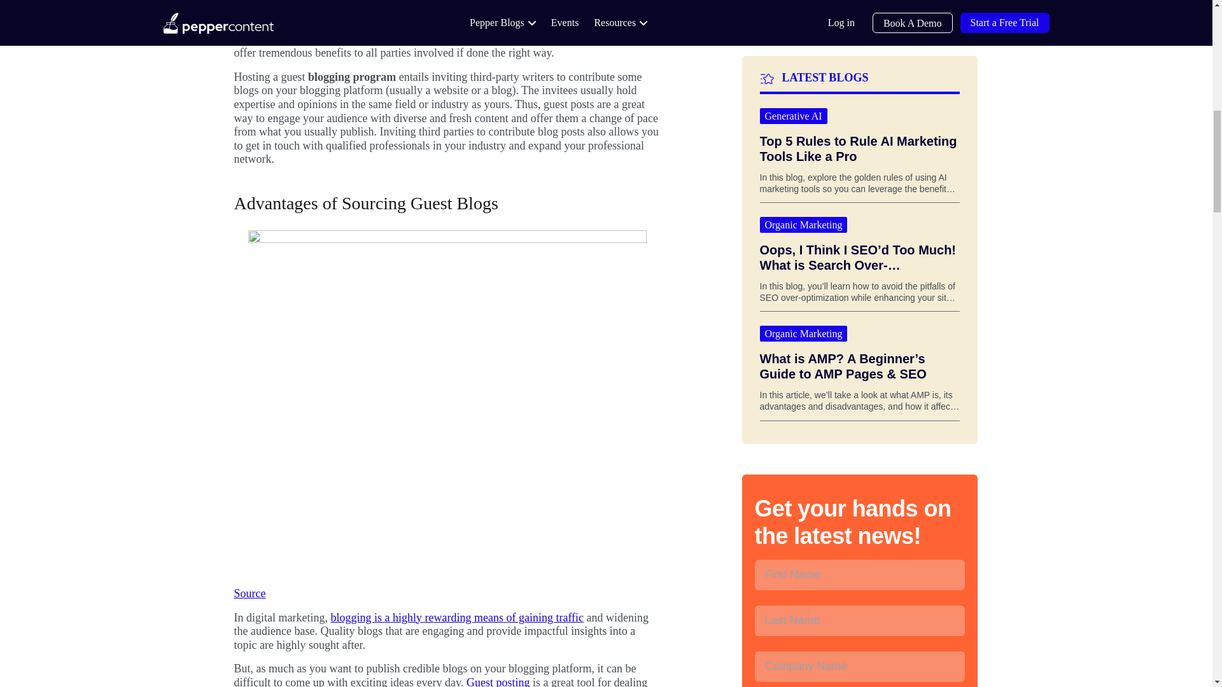  I want to click on Source, so click(250, 593).